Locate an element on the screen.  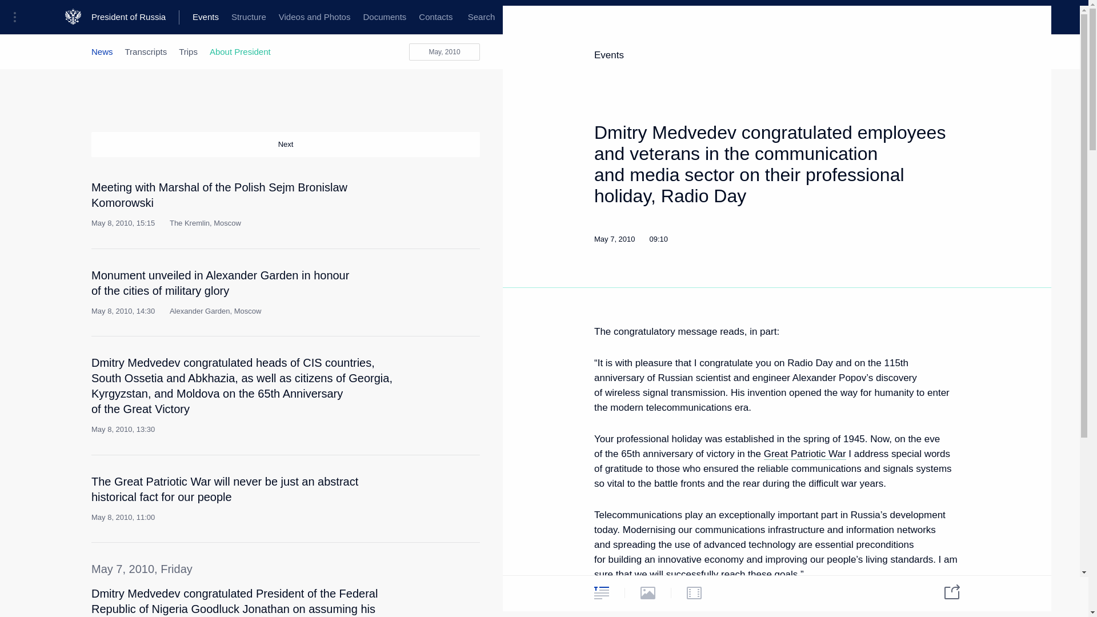
Presidential Executive Office is located at coordinates (194, 17).